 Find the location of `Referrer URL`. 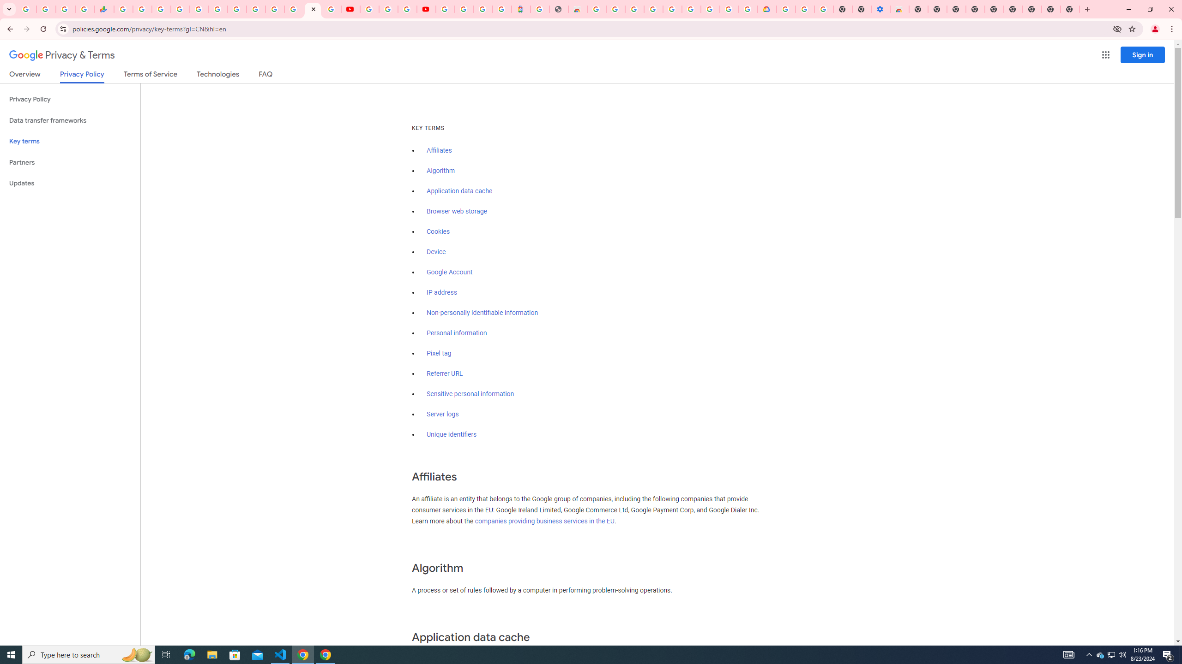

Referrer URL is located at coordinates (445, 373).